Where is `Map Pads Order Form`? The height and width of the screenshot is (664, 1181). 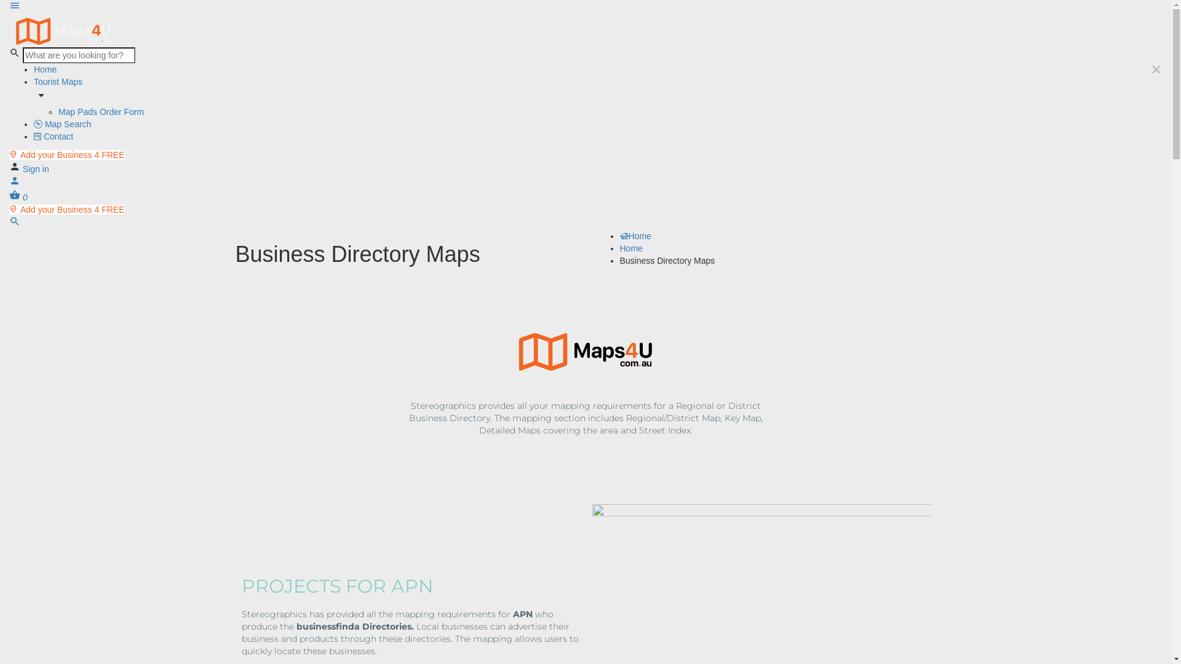 Map Pads Order Form is located at coordinates (101, 112).